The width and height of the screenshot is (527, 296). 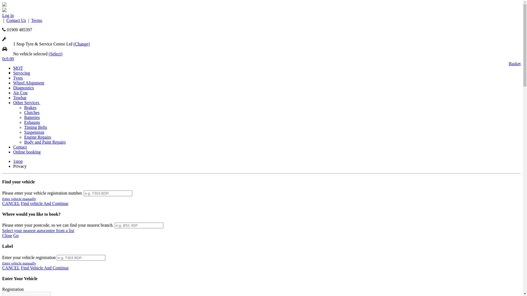 What do you see at coordinates (27, 103) in the screenshot?
I see `Other Services ` at bounding box center [27, 103].